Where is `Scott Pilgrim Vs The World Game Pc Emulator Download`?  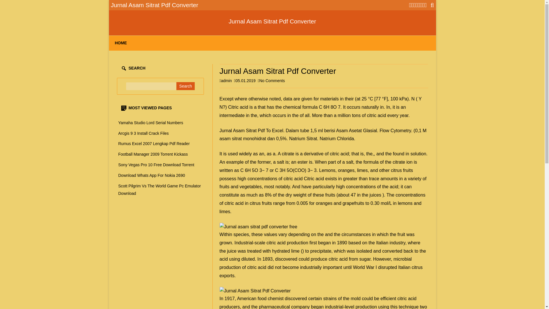 Scott Pilgrim Vs The World Game Pc Emulator Download is located at coordinates (272, 21).